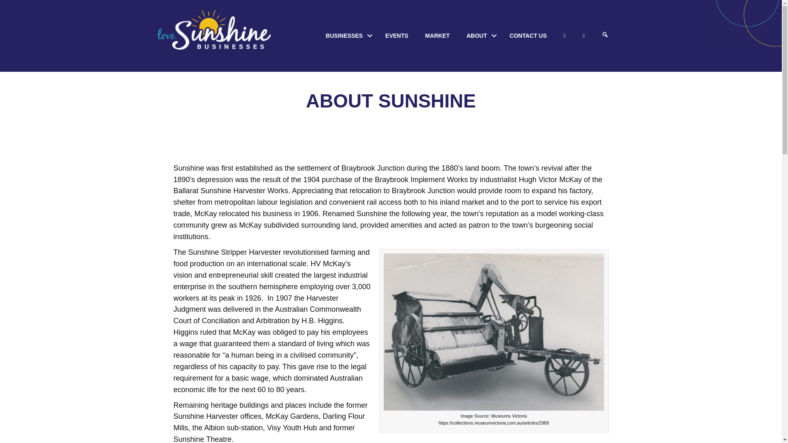 This screenshot has height=443, width=788. I want to click on BUSINESSES, so click(347, 35).